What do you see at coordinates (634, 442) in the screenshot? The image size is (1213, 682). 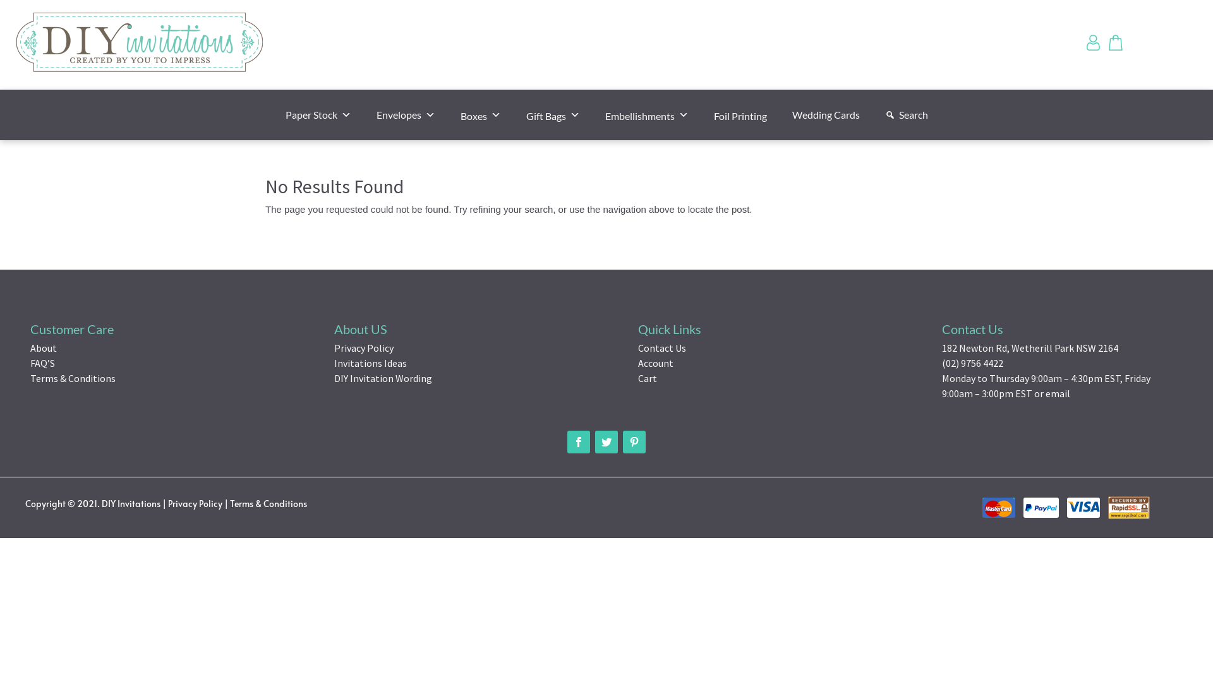 I see `Follow on Pinterest` at bounding box center [634, 442].